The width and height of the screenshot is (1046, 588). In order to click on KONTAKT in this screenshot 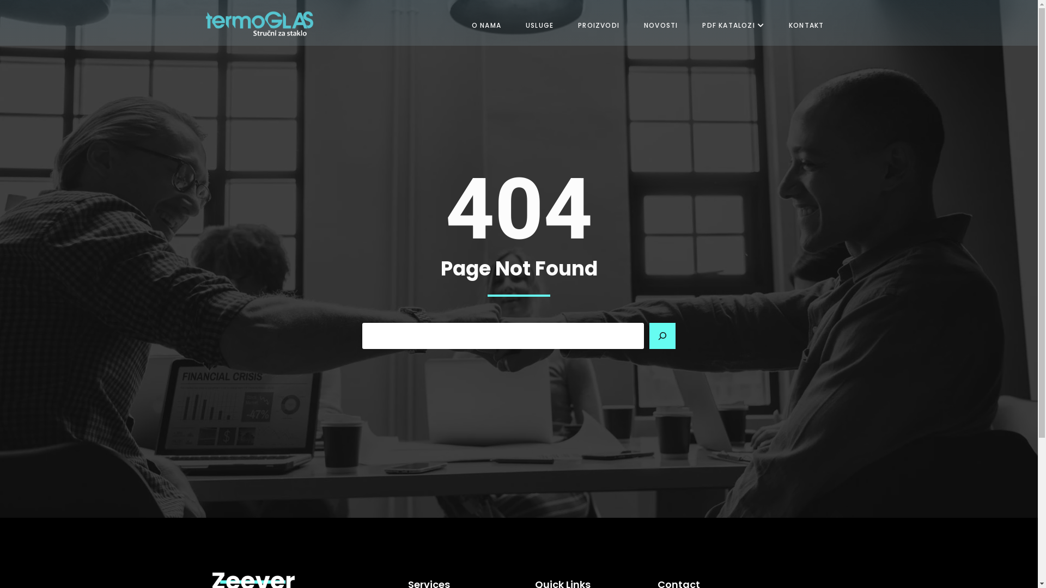, I will do `click(802, 26)`.